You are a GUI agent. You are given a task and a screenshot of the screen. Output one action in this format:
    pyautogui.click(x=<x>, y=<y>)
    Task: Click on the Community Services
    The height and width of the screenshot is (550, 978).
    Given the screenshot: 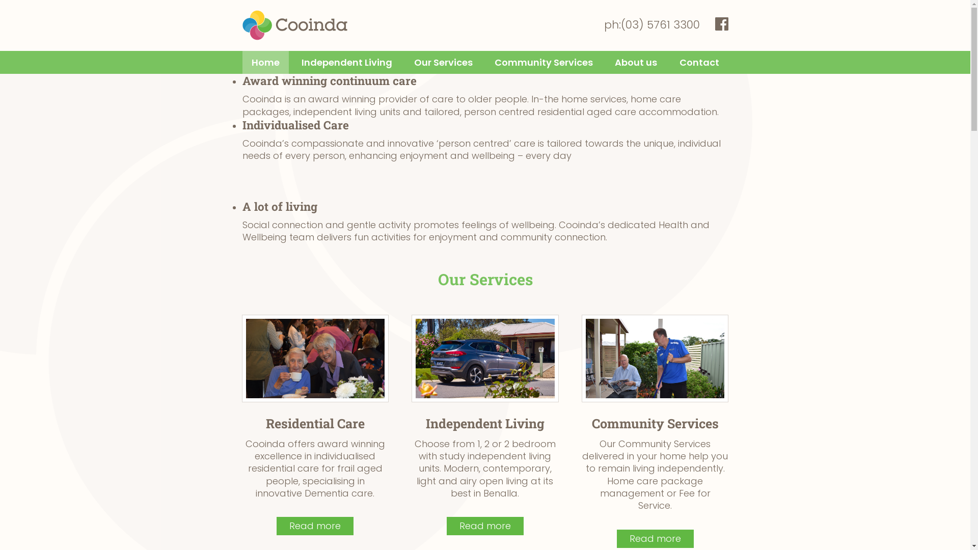 What is the action you would take?
    pyautogui.click(x=544, y=62)
    